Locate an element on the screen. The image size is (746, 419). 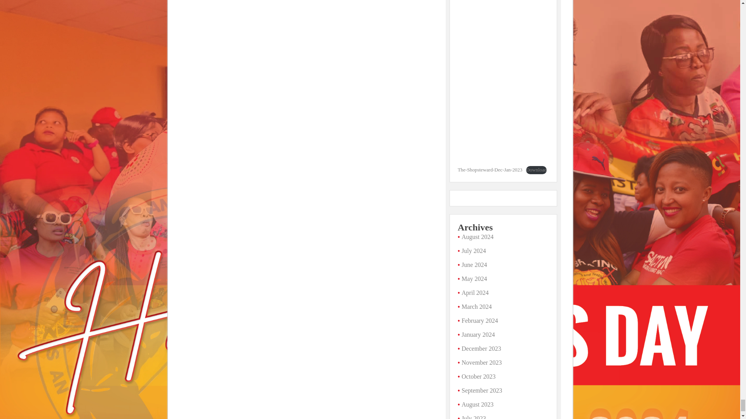
March 2024 is located at coordinates (476, 306).